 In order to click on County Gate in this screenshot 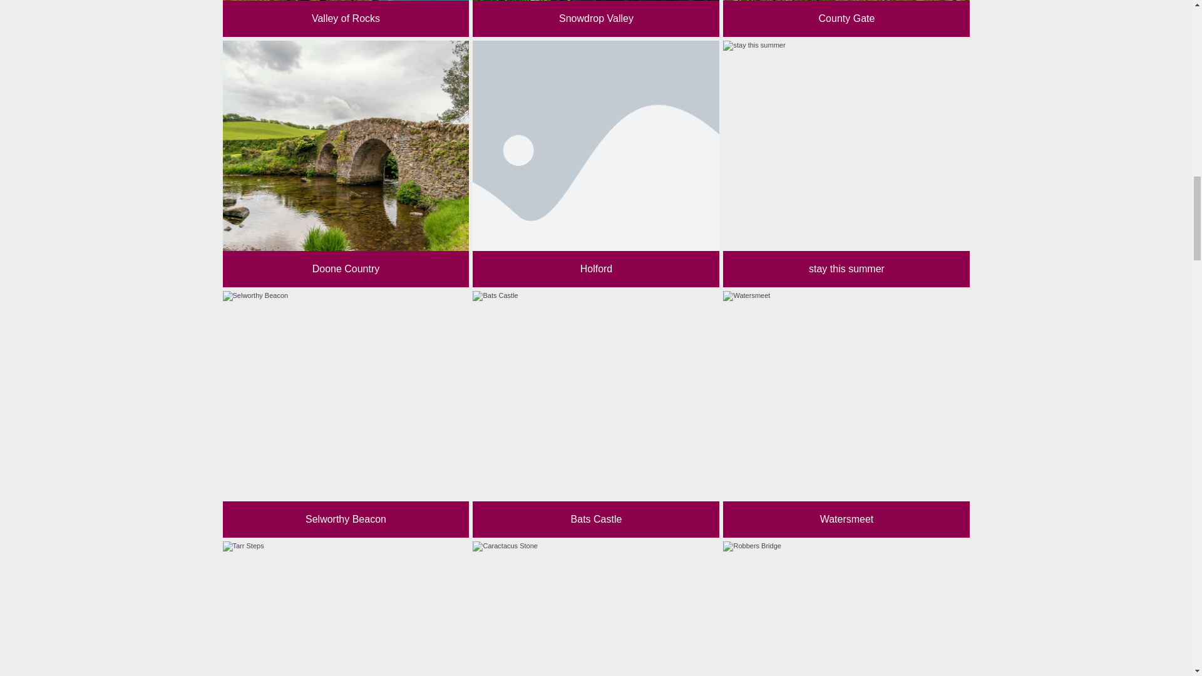, I will do `click(846, 19)`.